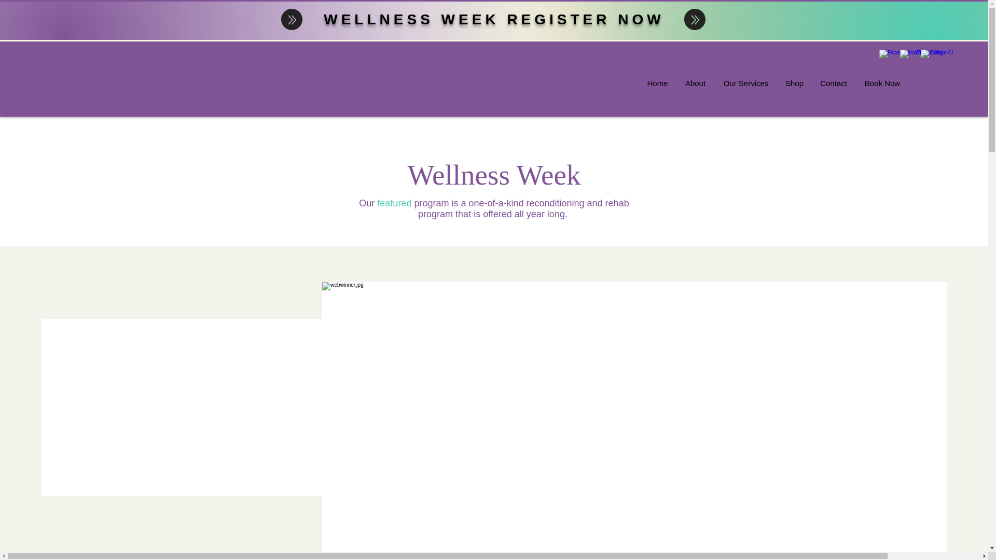  What do you see at coordinates (836, 57) in the screenshot?
I see `Log In` at bounding box center [836, 57].